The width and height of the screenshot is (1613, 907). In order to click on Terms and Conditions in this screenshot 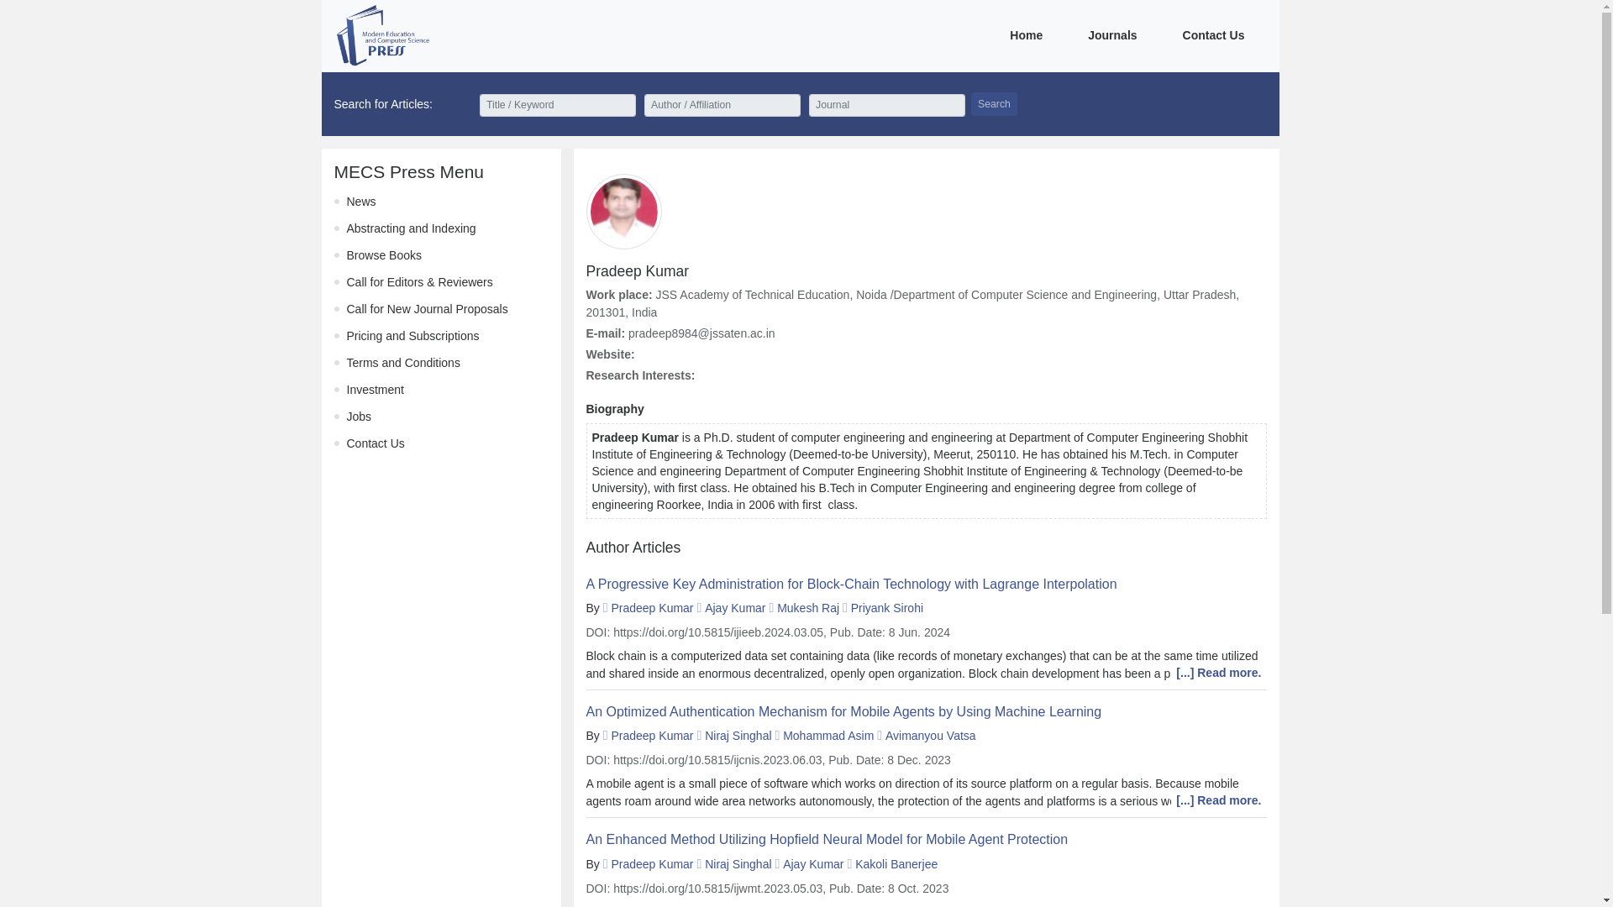, I will do `click(403, 363)`.